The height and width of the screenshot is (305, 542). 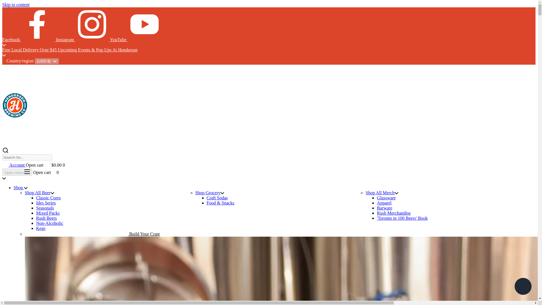 I want to click on Glassware, so click(x=386, y=198).